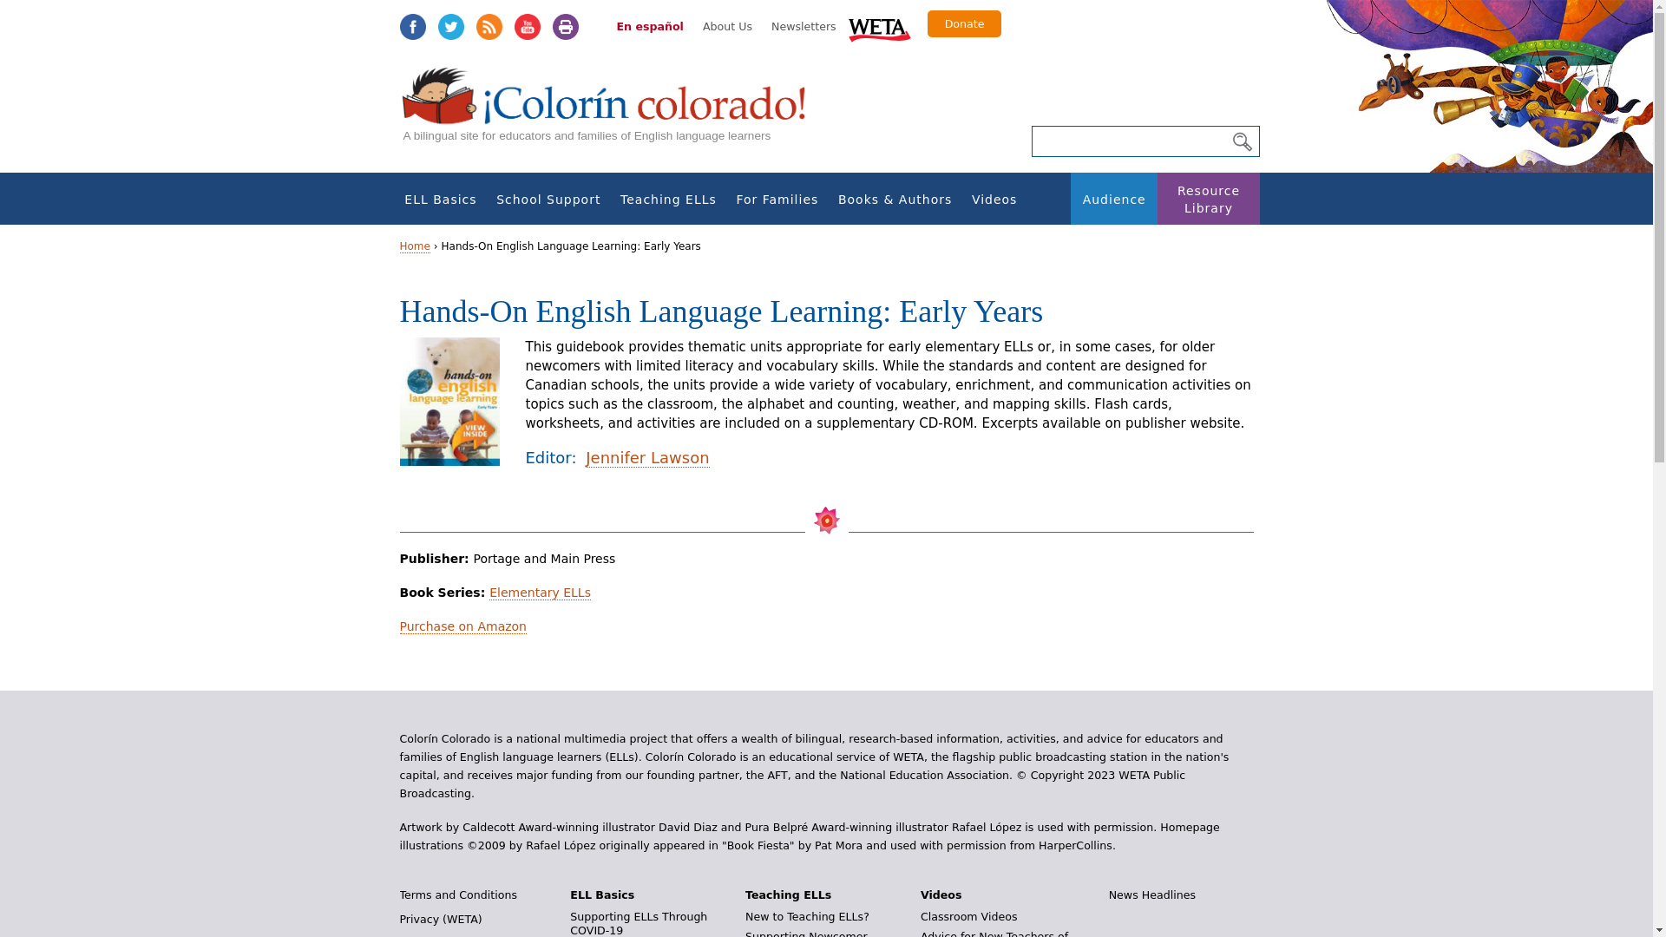 This screenshot has width=1666, height=937. What do you see at coordinates (803, 26) in the screenshot?
I see `Newsletters` at bounding box center [803, 26].